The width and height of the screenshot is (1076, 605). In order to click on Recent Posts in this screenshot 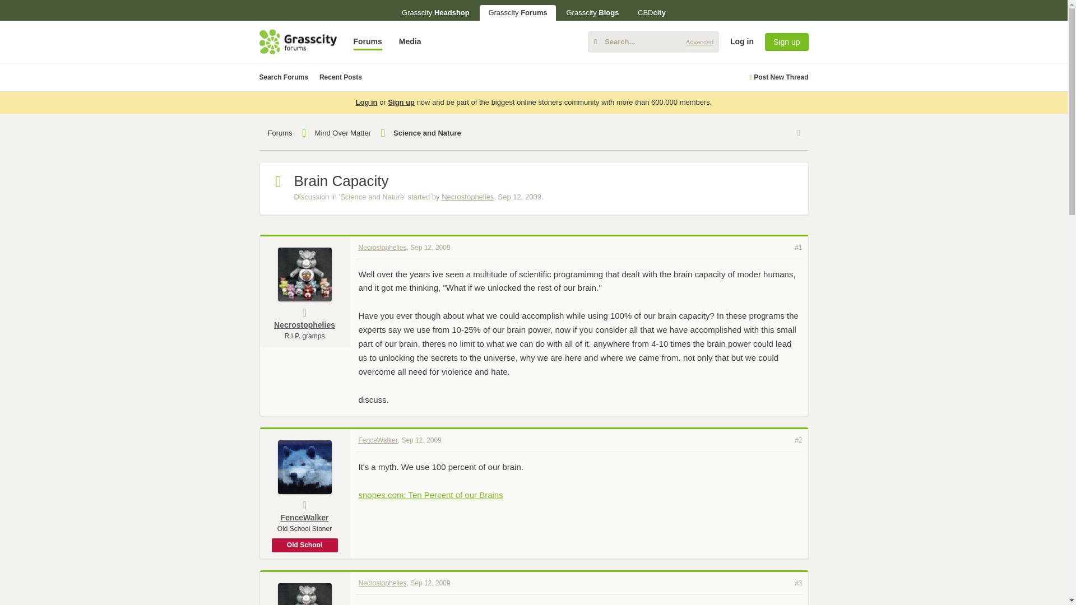, I will do `click(341, 77)`.